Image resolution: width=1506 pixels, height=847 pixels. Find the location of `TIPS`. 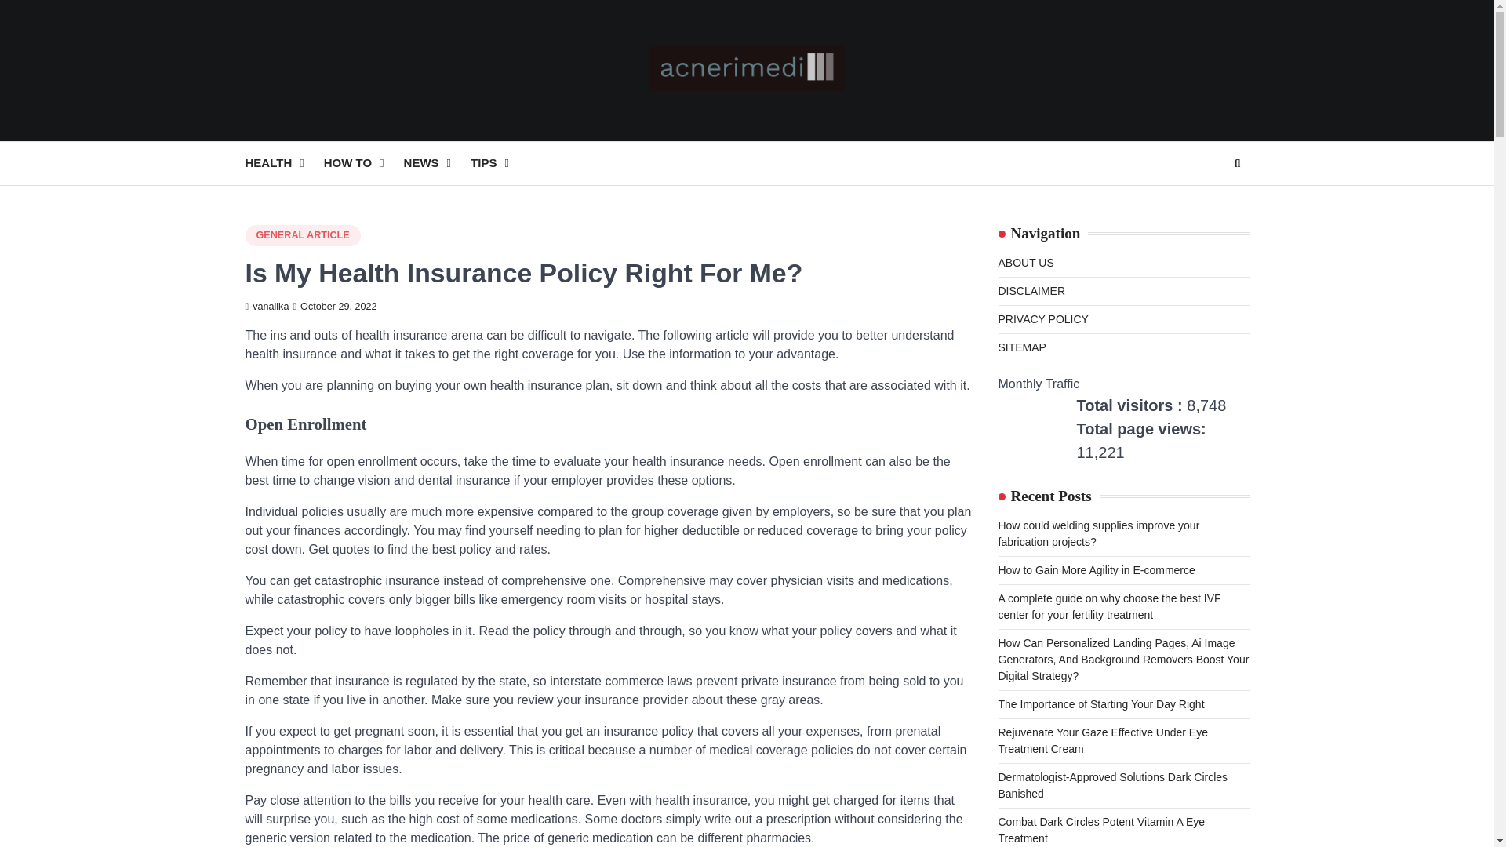

TIPS is located at coordinates (499, 163).